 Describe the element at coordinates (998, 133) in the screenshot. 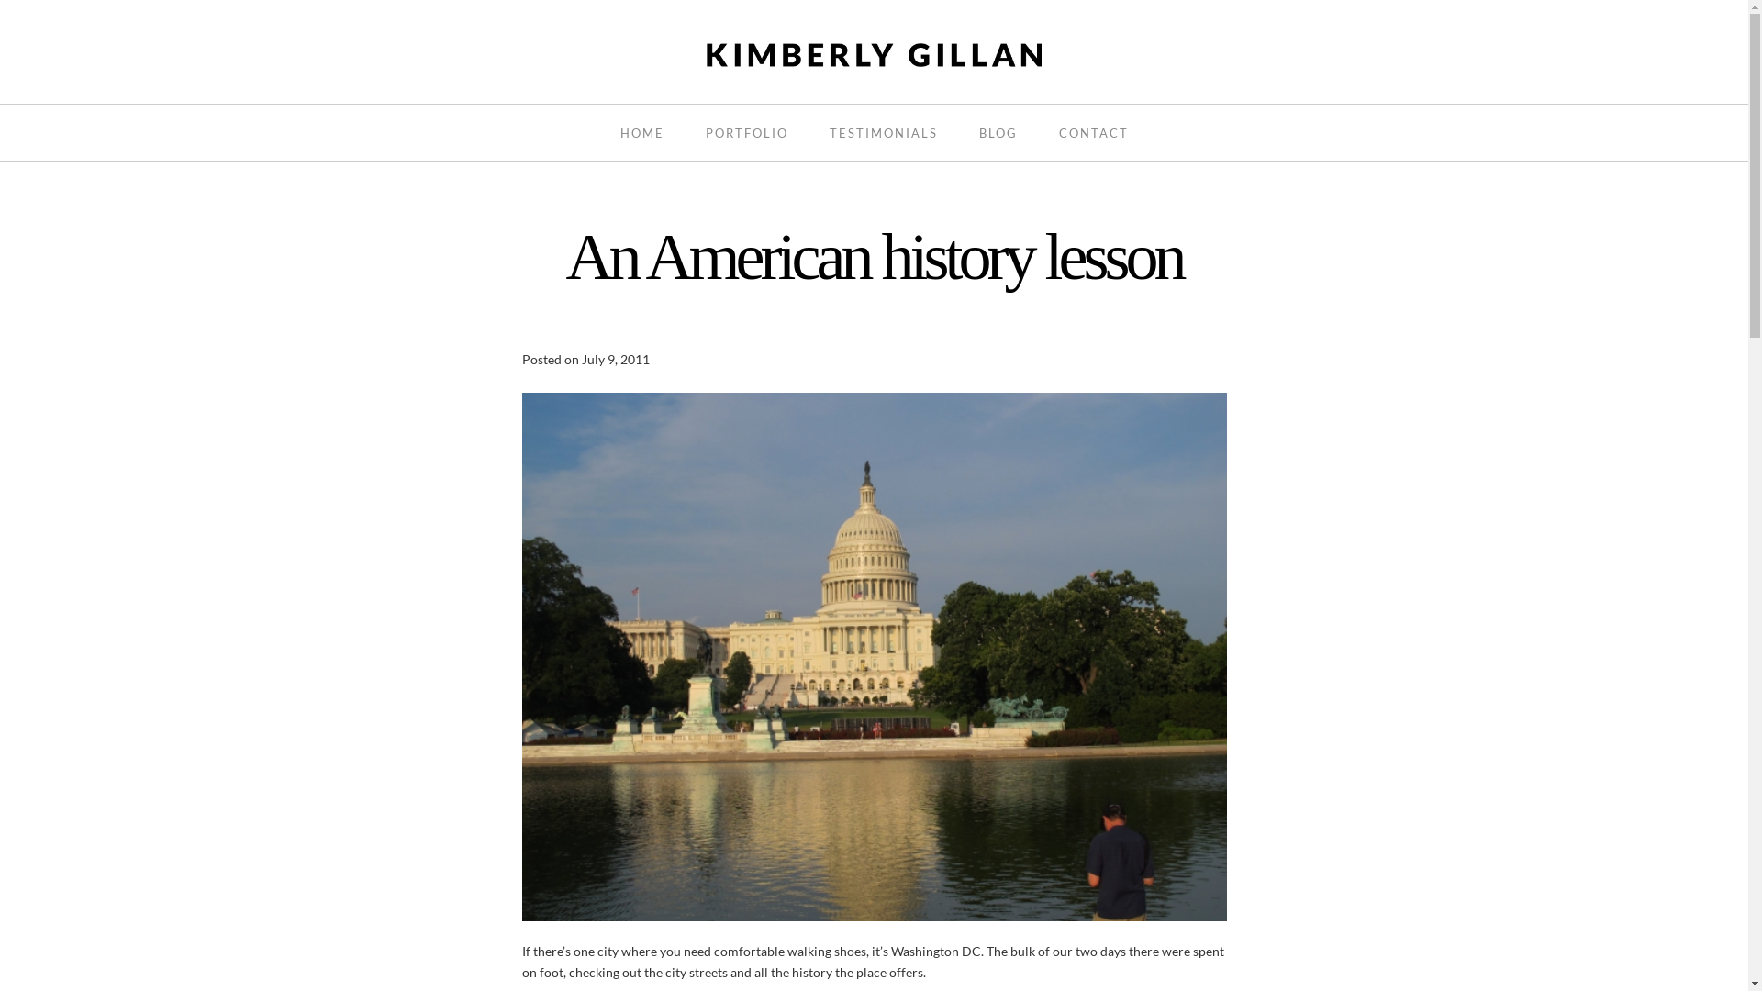

I see `BLOG` at that location.